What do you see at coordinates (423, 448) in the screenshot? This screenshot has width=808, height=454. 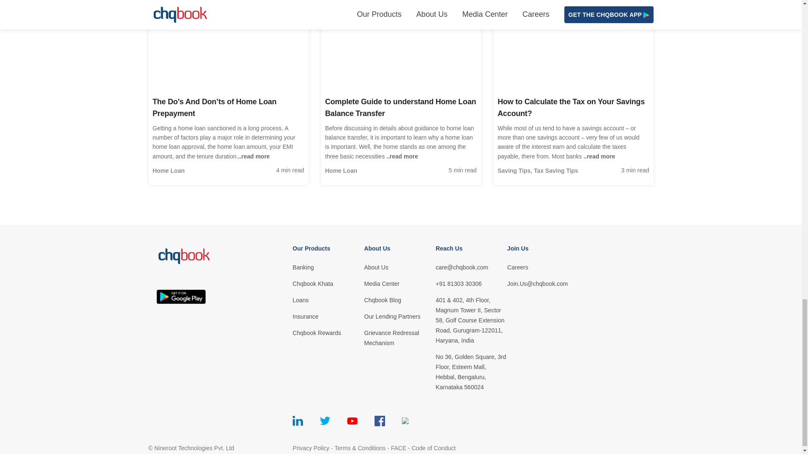 I see `FACE - Code of Conduct` at bounding box center [423, 448].